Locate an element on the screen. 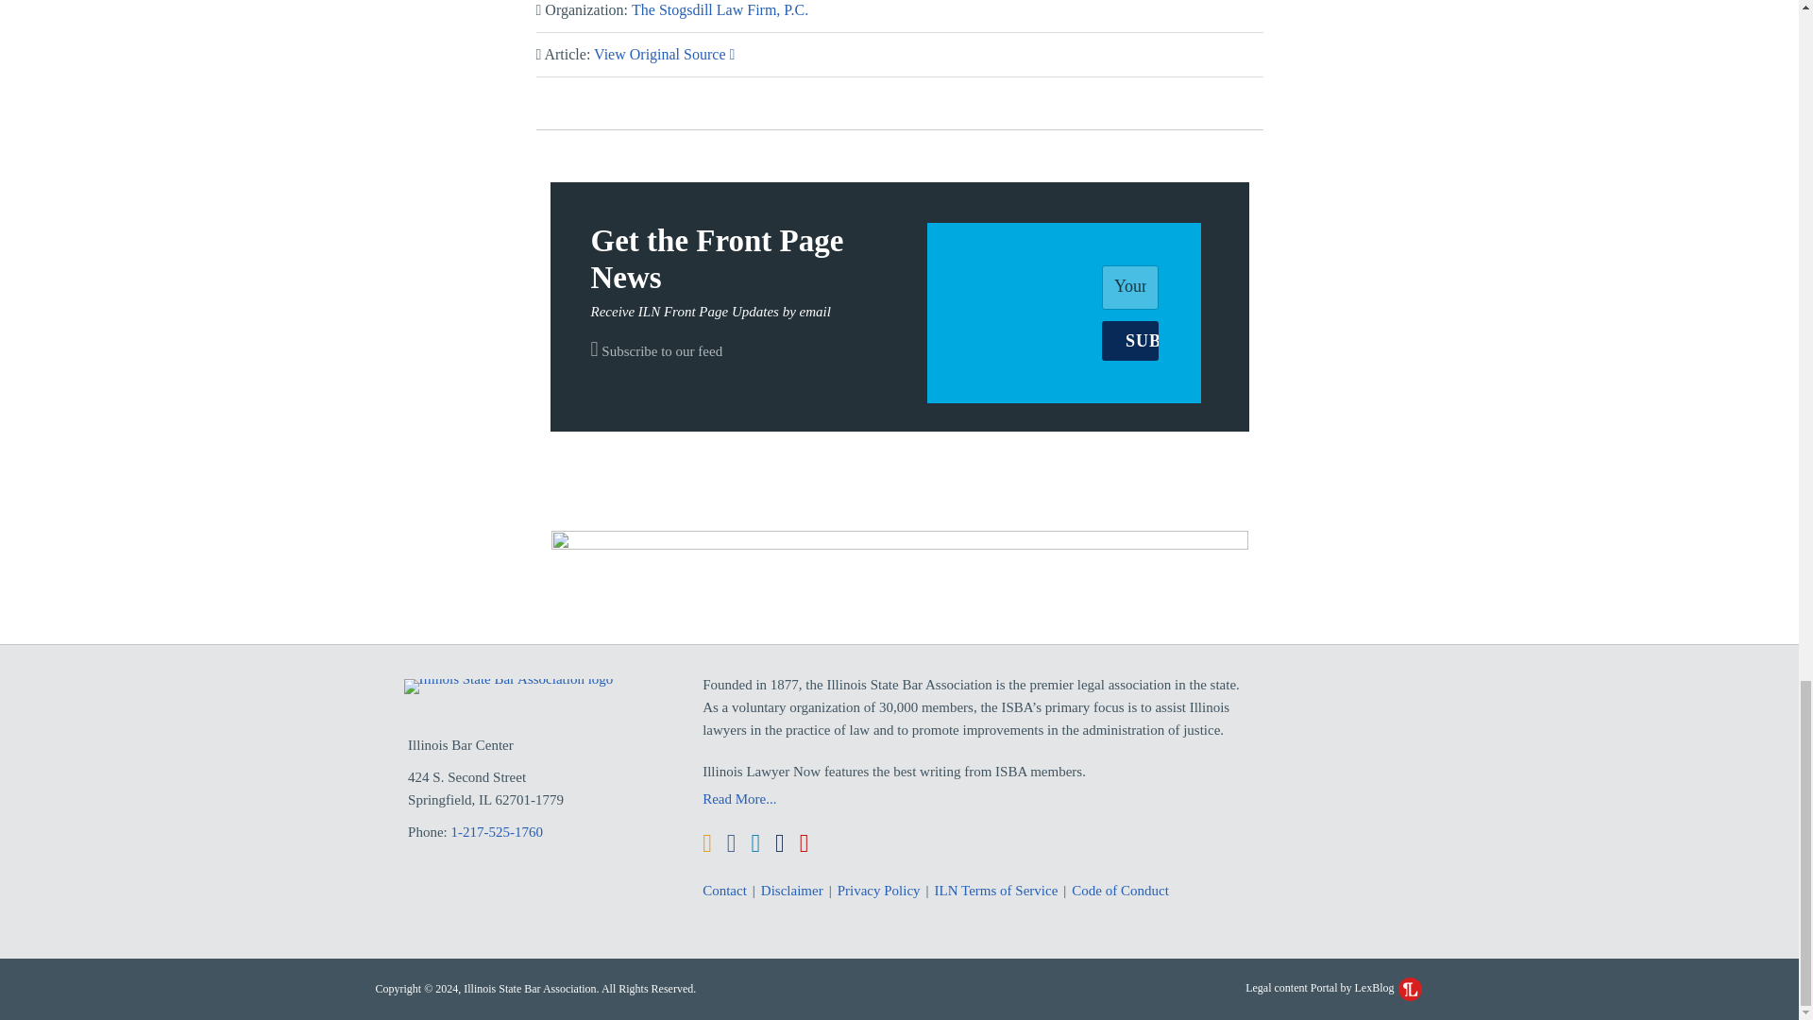 The height and width of the screenshot is (1020, 1813). SUBSCRIBE is located at coordinates (1129, 341).